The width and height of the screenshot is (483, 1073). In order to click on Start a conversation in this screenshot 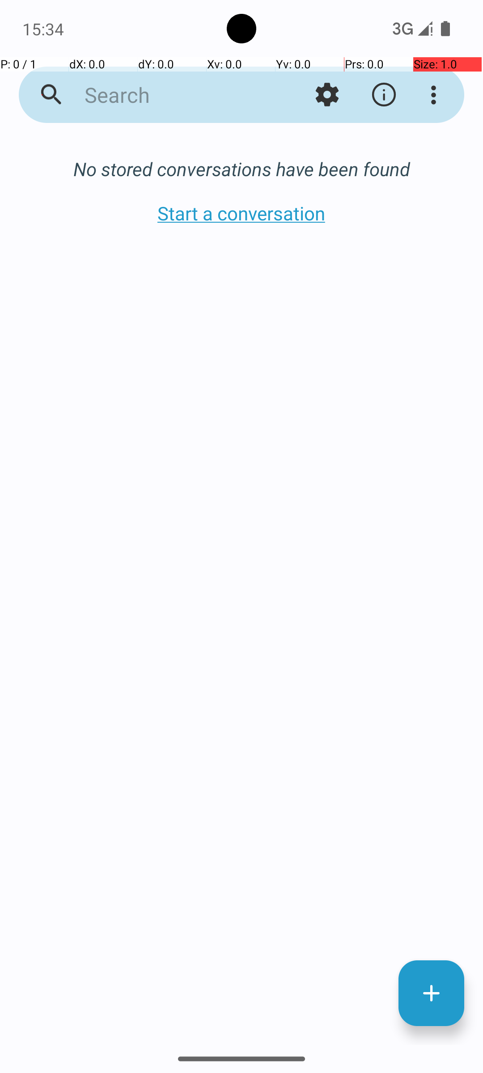, I will do `click(241, 213)`.